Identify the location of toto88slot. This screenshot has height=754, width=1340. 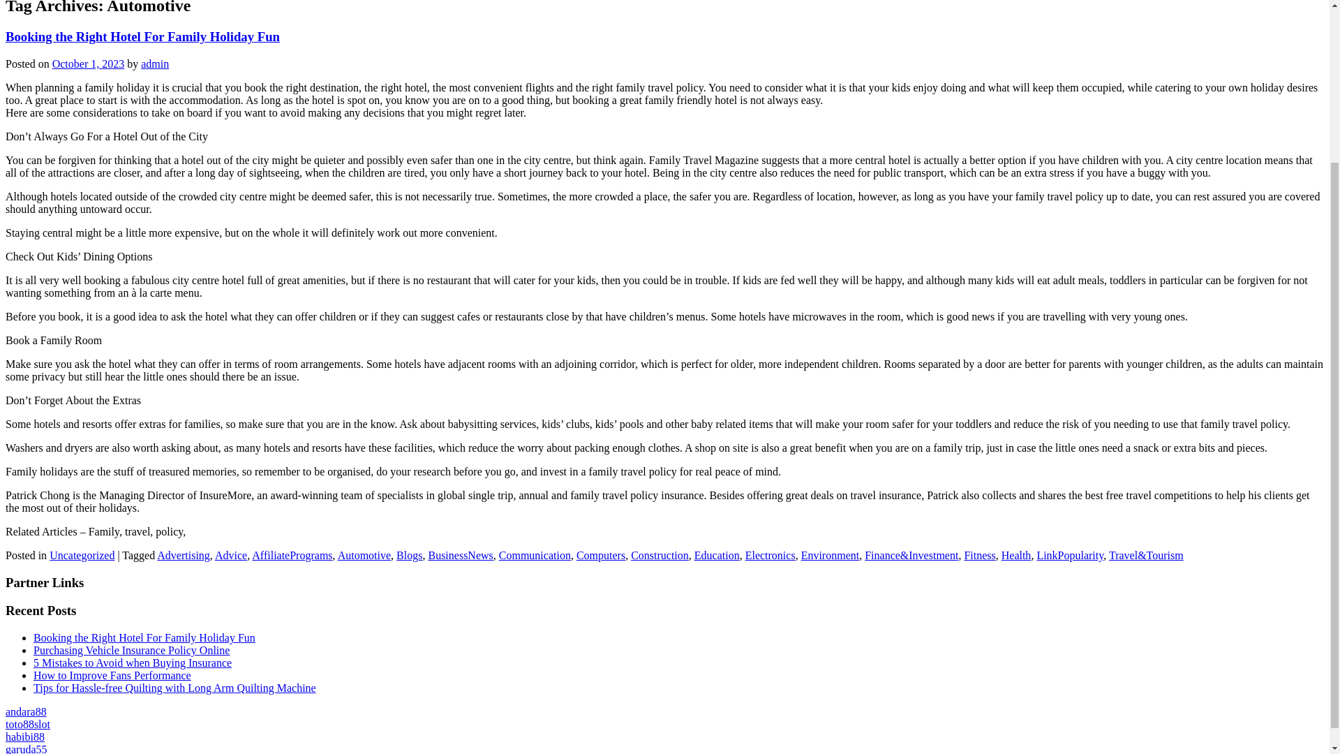
(28, 725).